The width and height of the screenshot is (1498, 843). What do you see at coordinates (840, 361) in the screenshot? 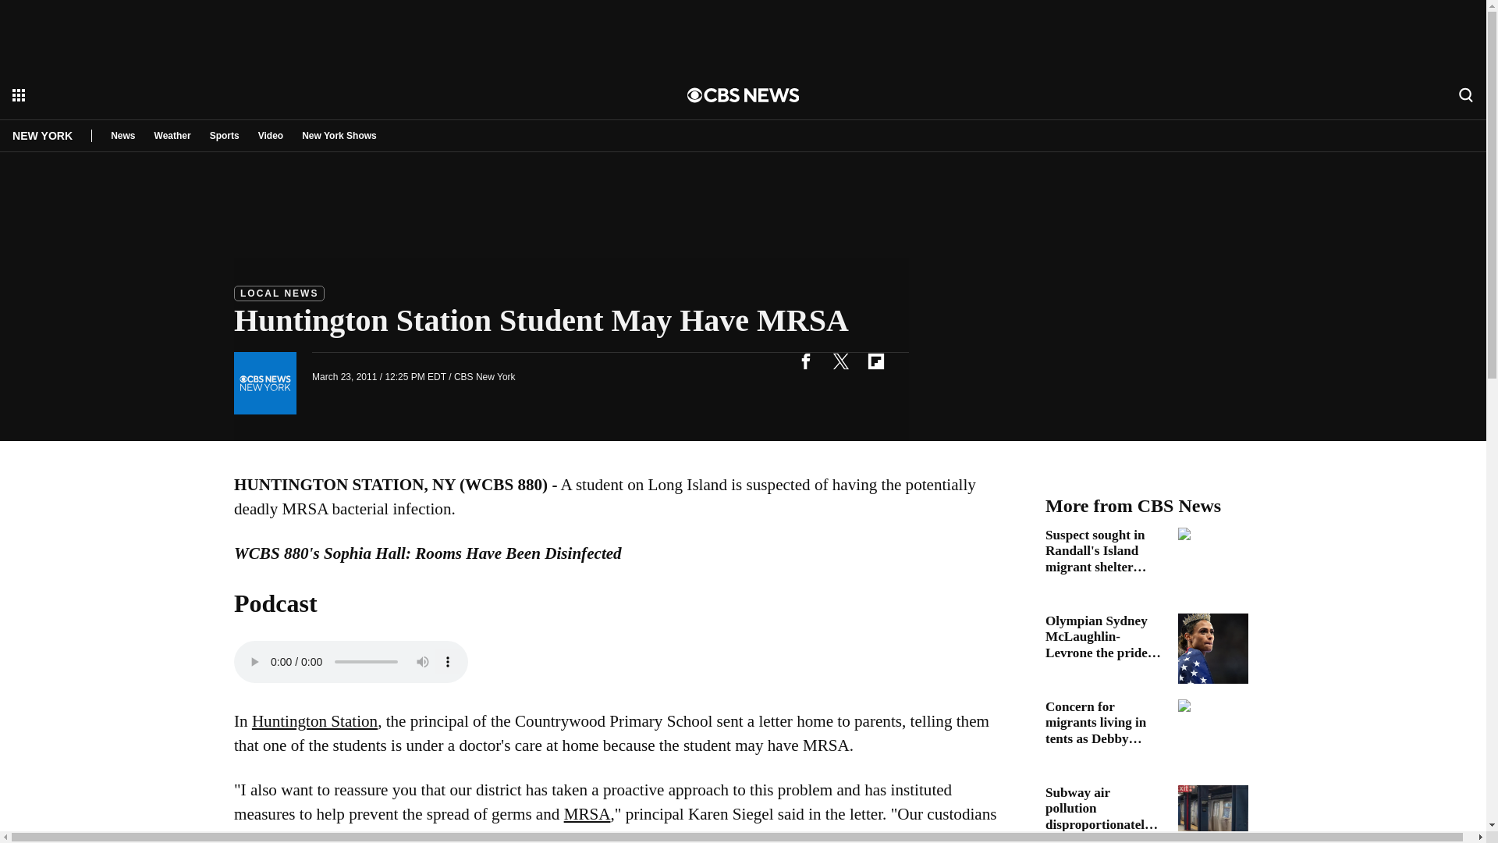
I see `twitter` at bounding box center [840, 361].